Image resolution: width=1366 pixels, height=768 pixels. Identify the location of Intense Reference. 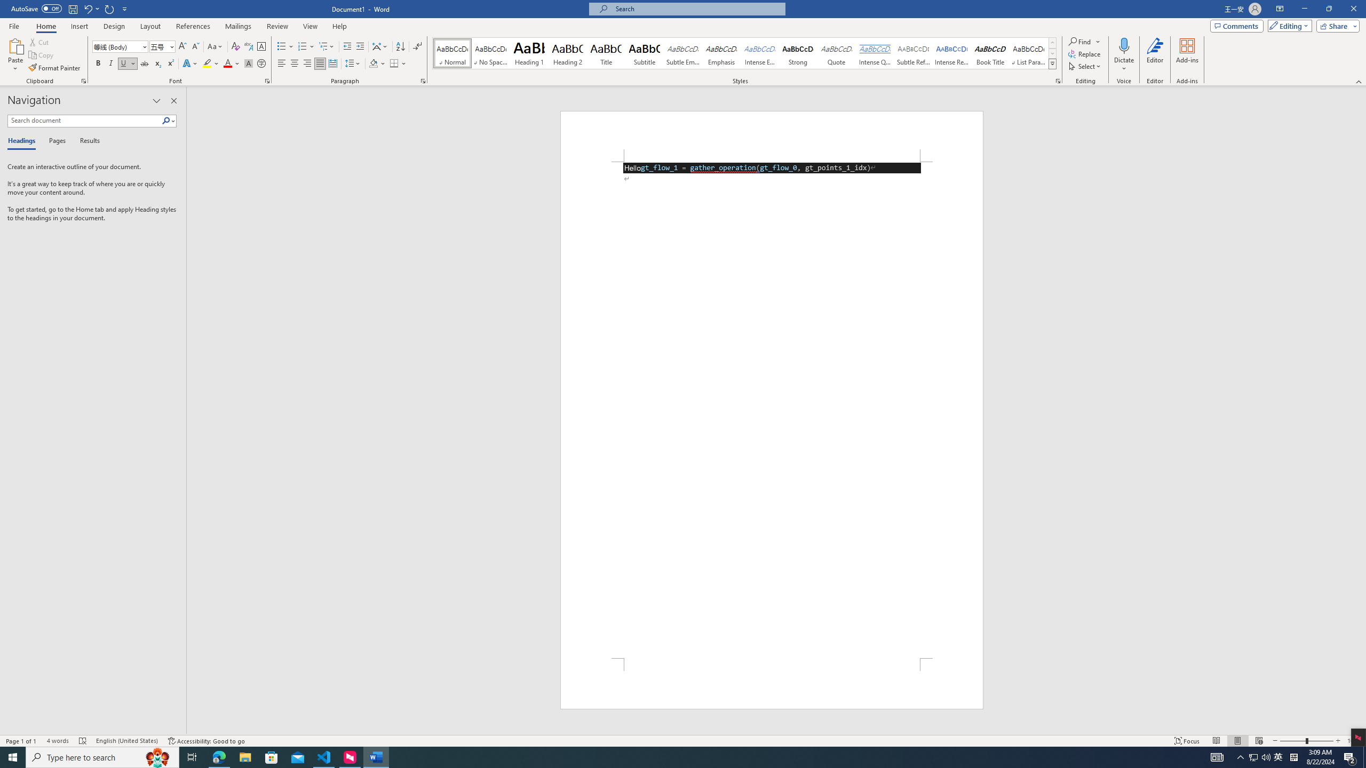
(952, 53).